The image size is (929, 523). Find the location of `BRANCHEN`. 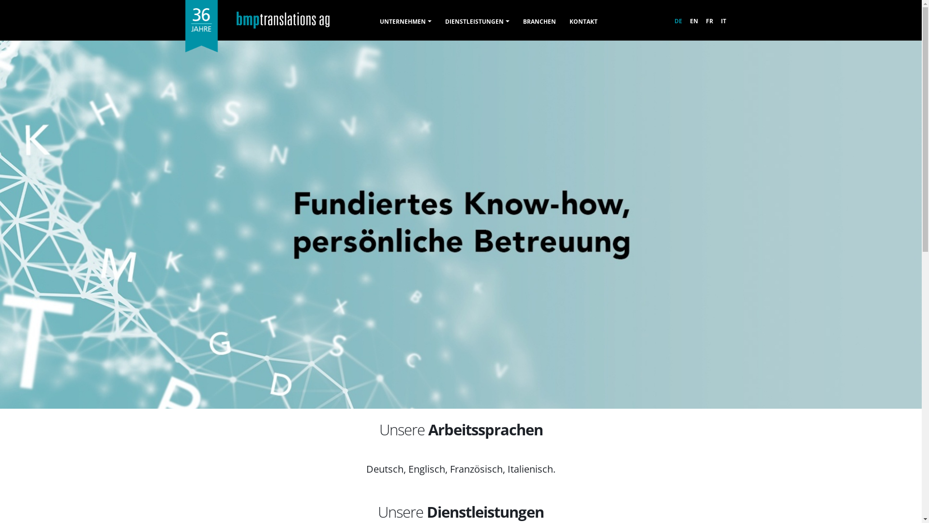

BRANCHEN is located at coordinates (539, 22).